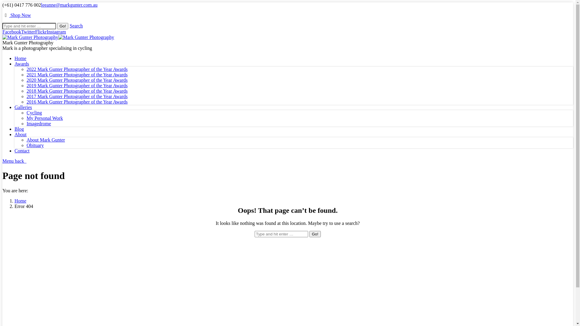 The width and height of the screenshot is (580, 326). Describe the element at coordinates (34, 113) in the screenshot. I see `Cycling` at that location.